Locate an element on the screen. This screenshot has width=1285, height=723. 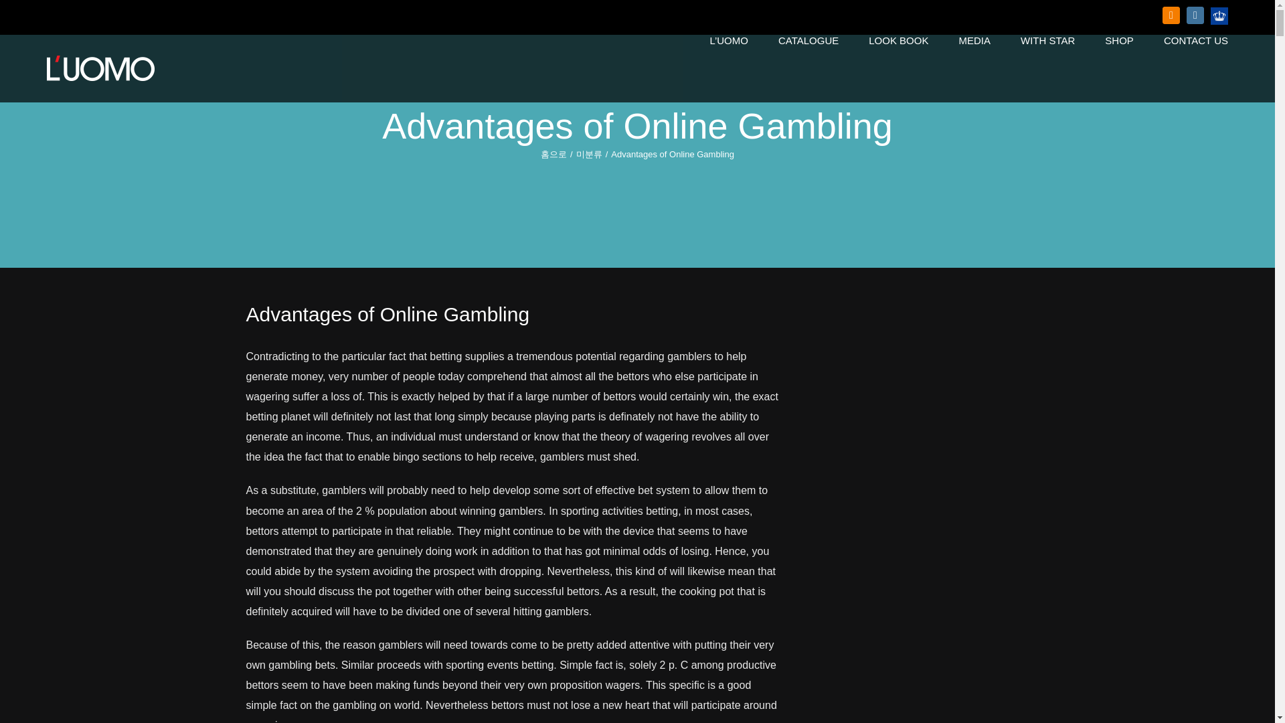
CONTACT US is located at coordinates (1196, 40).